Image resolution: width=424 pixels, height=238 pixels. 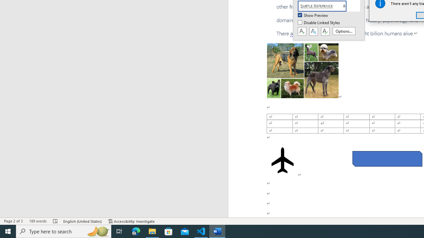 What do you see at coordinates (319, 23) in the screenshot?
I see `Disable Linked Styles` at bounding box center [319, 23].